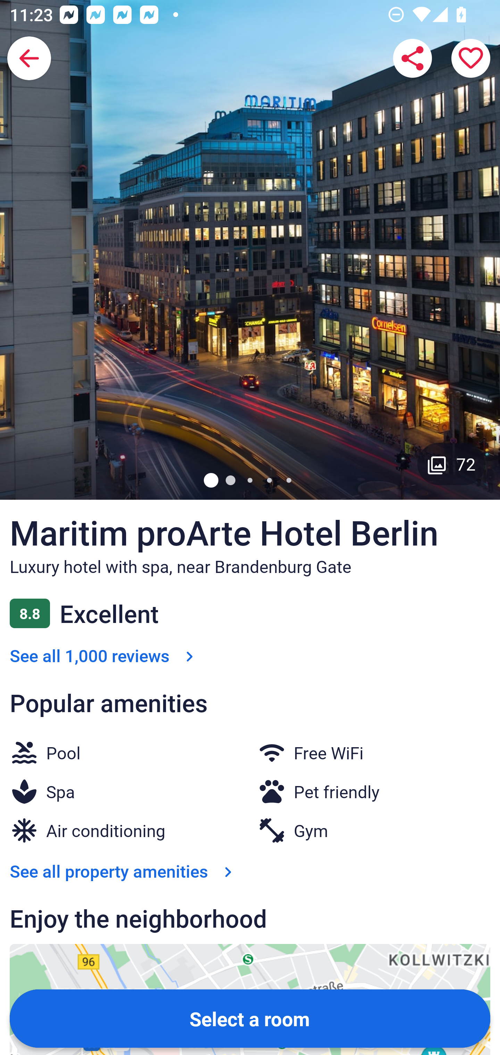 The height and width of the screenshot is (1055, 500). What do you see at coordinates (29, 58) in the screenshot?
I see `Back` at bounding box center [29, 58].